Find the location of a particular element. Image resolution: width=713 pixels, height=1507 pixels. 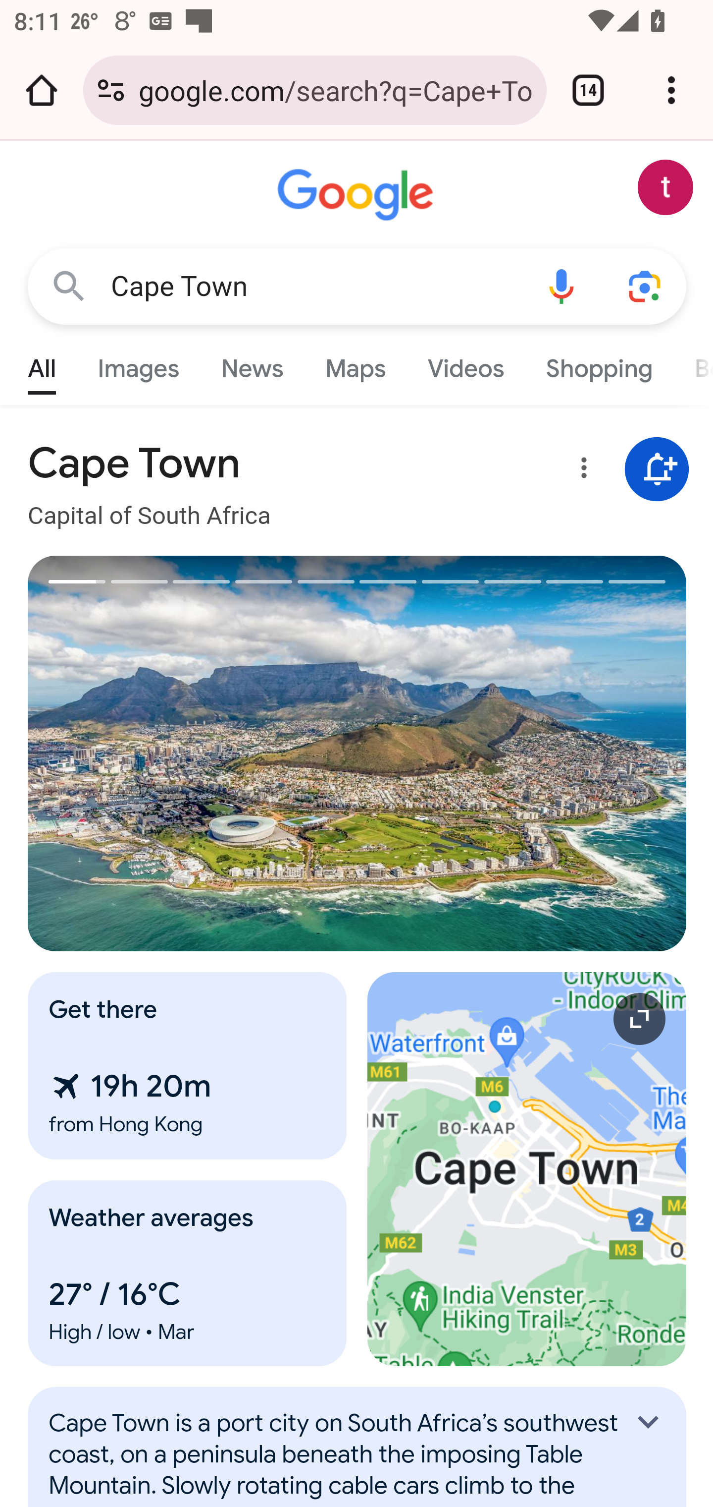

Google is located at coordinates (357, 195).